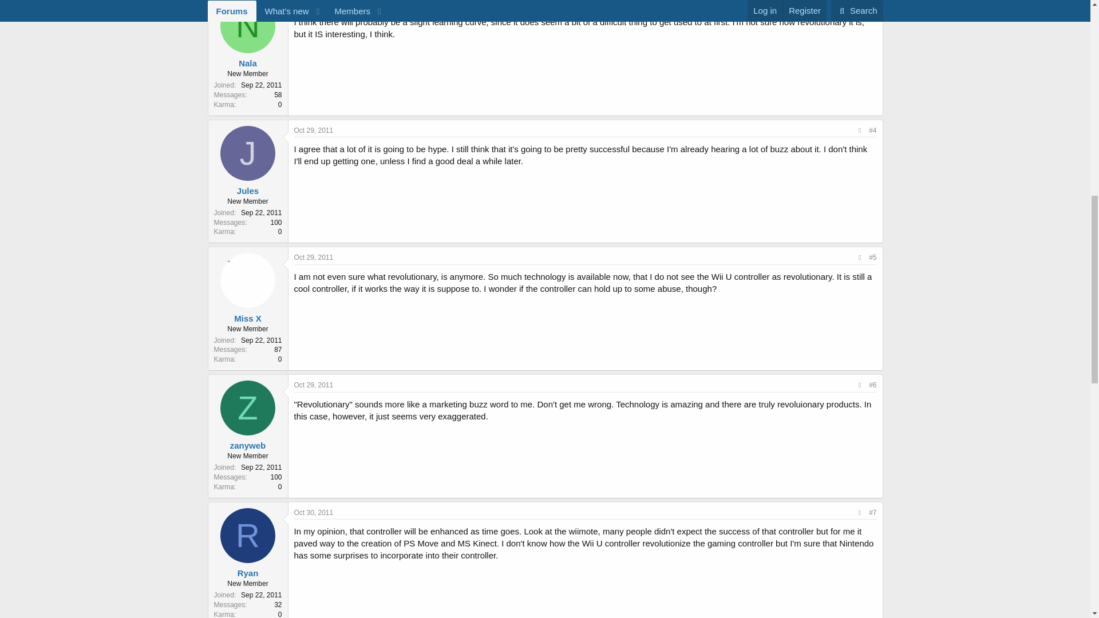 This screenshot has width=1099, height=618. What do you see at coordinates (314, 130) in the screenshot?
I see `Oct 29, 2011 at 11:11 AM` at bounding box center [314, 130].